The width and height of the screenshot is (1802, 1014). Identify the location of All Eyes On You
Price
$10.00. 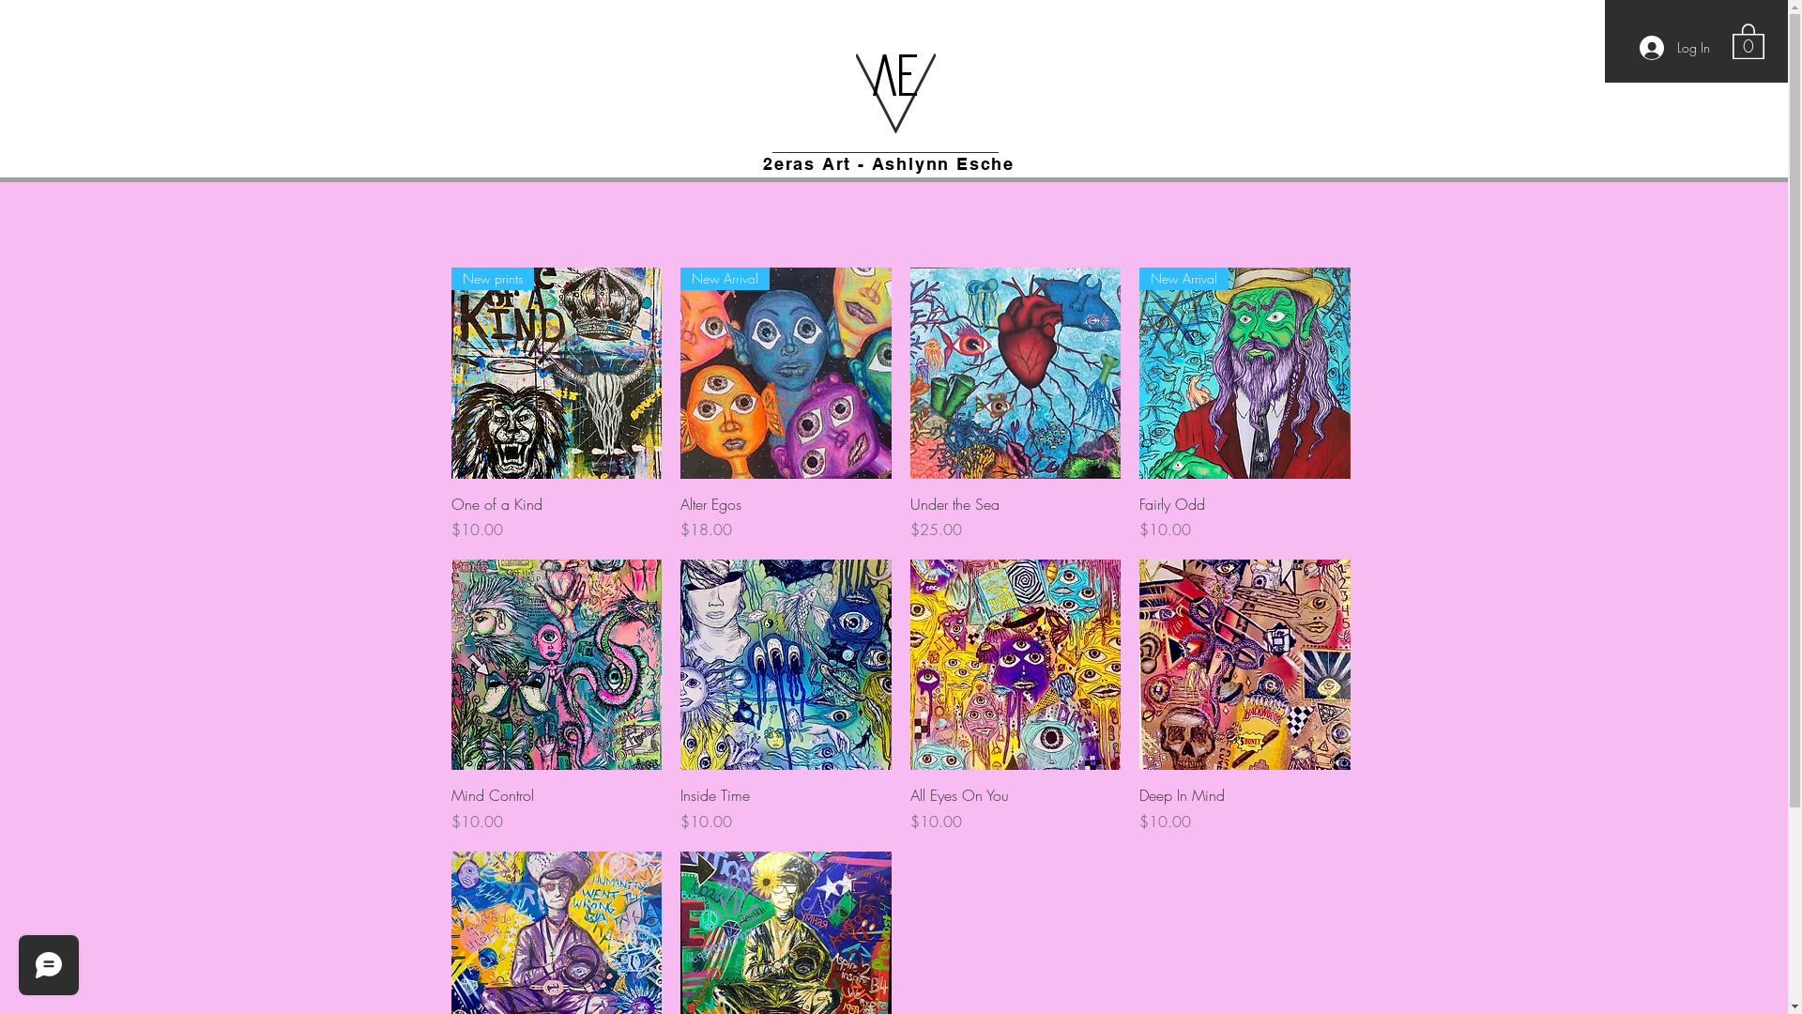
(1016, 808).